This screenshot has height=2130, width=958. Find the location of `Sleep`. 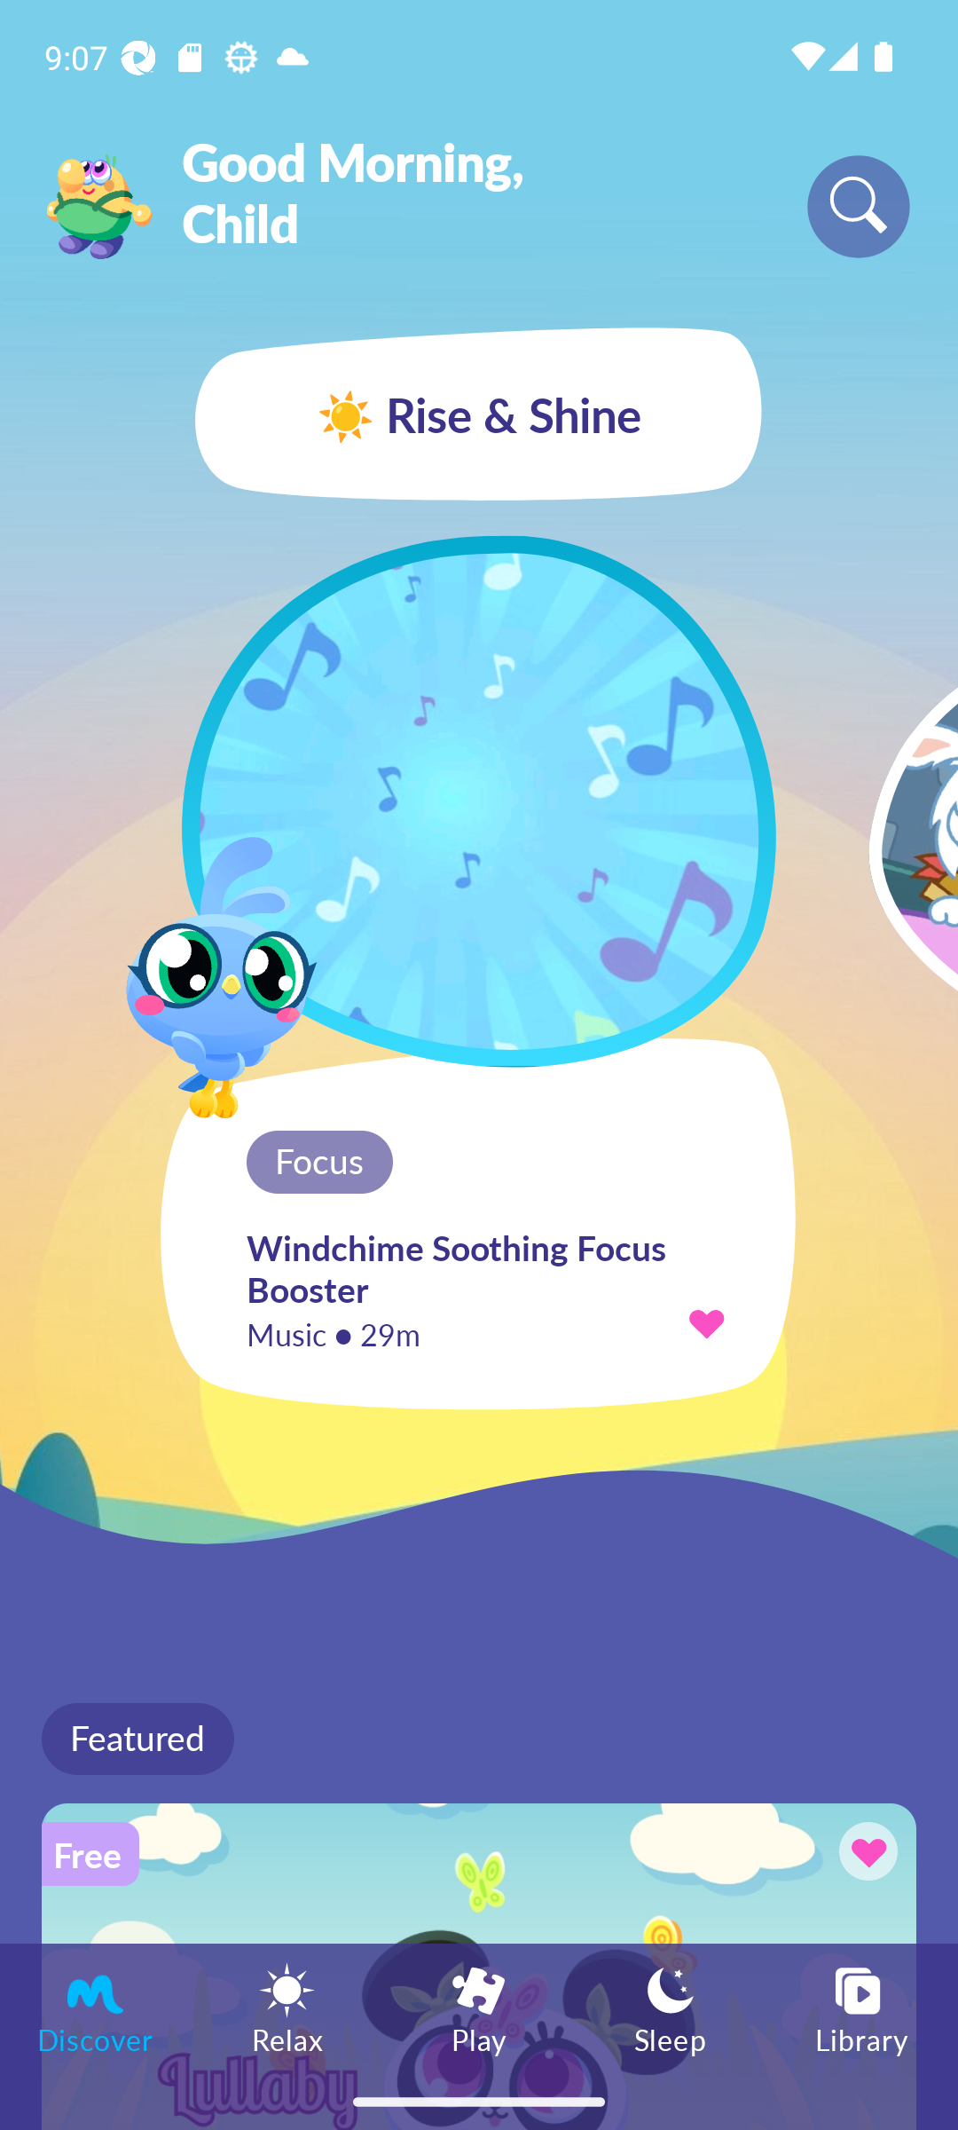

Sleep is located at coordinates (671, 2008).